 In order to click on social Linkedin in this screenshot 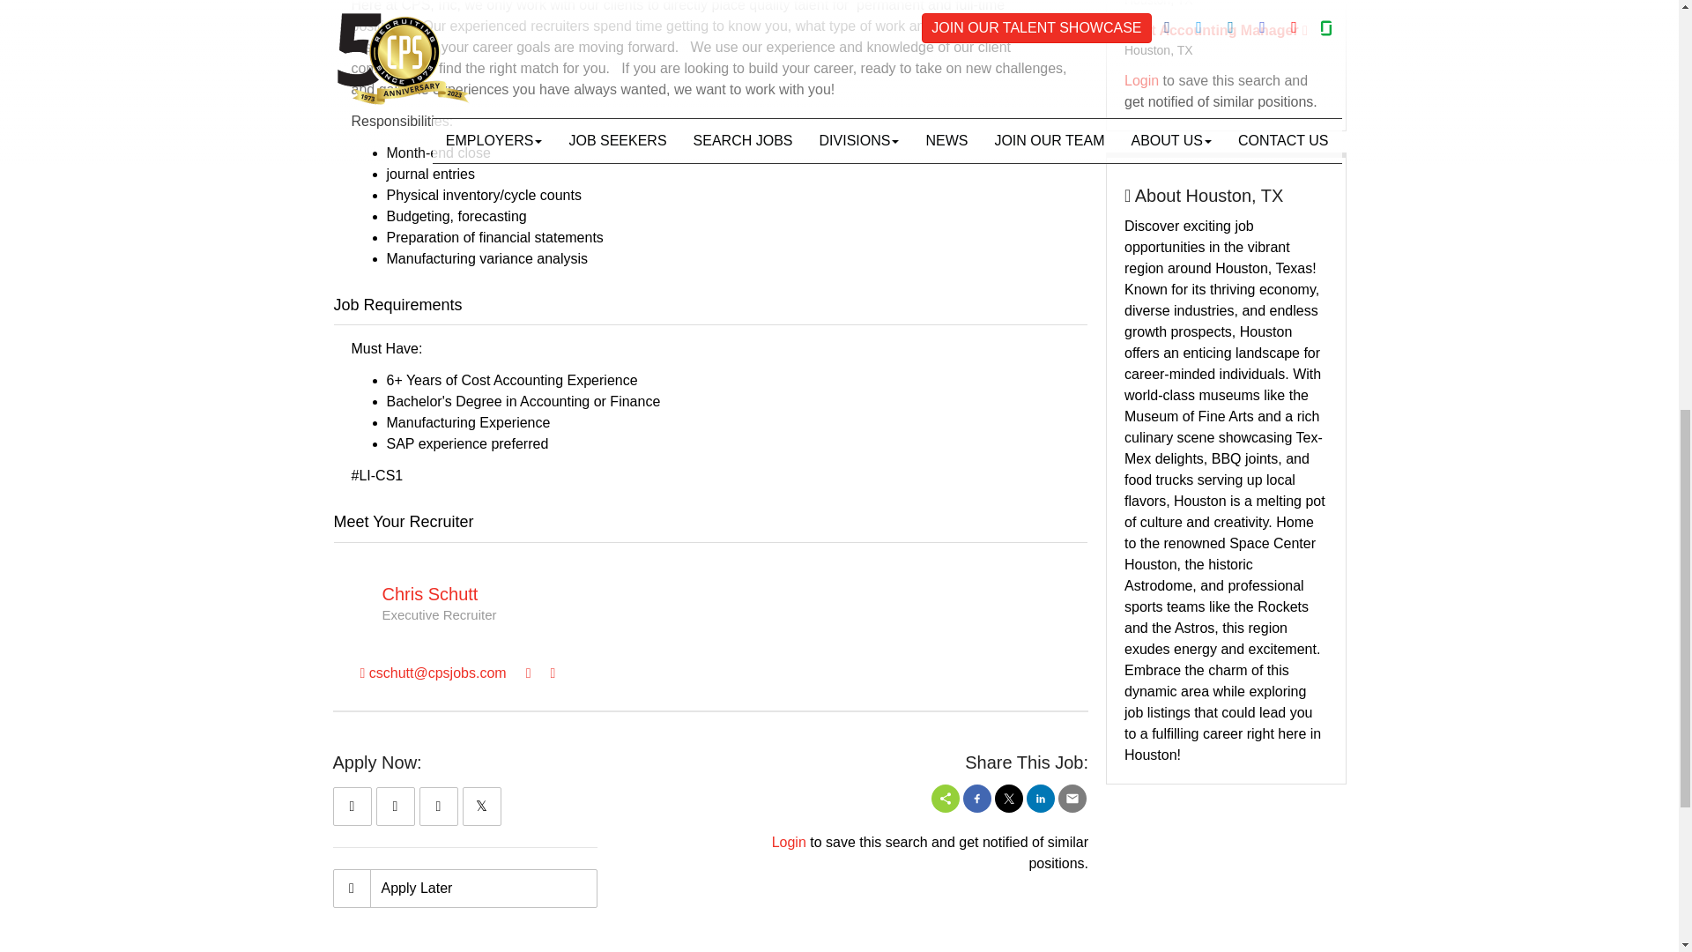, I will do `click(1040, 799)`.